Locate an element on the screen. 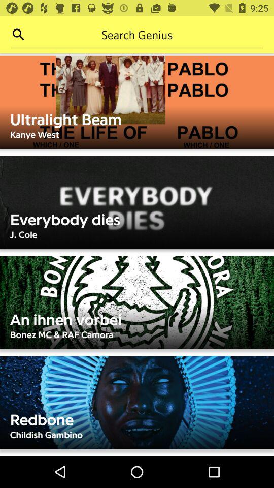 Image resolution: width=274 pixels, height=488 pixels. click to search option is located at coordinates (18, 35).